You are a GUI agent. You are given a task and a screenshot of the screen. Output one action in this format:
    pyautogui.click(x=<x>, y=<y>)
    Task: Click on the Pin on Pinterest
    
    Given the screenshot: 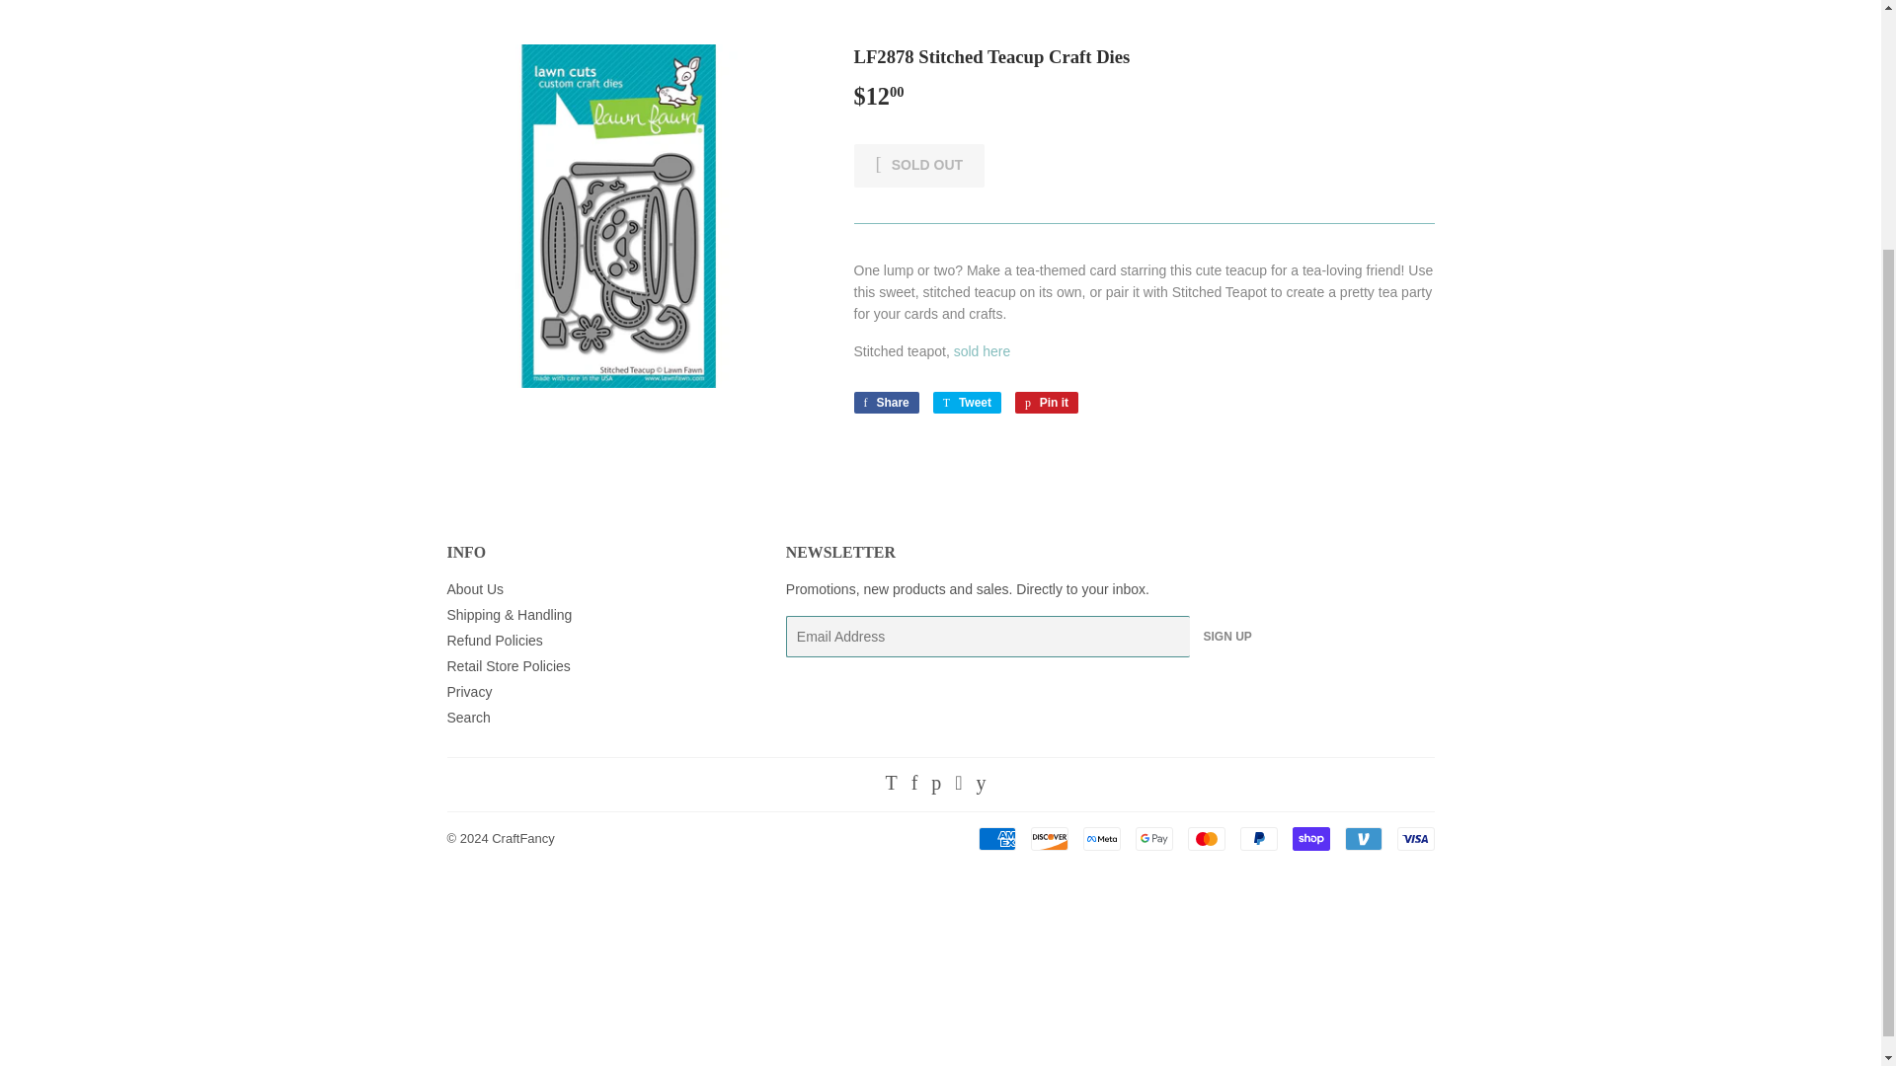 What is the action you would take?
    pyautogui.click(x=1047, y=403)
    